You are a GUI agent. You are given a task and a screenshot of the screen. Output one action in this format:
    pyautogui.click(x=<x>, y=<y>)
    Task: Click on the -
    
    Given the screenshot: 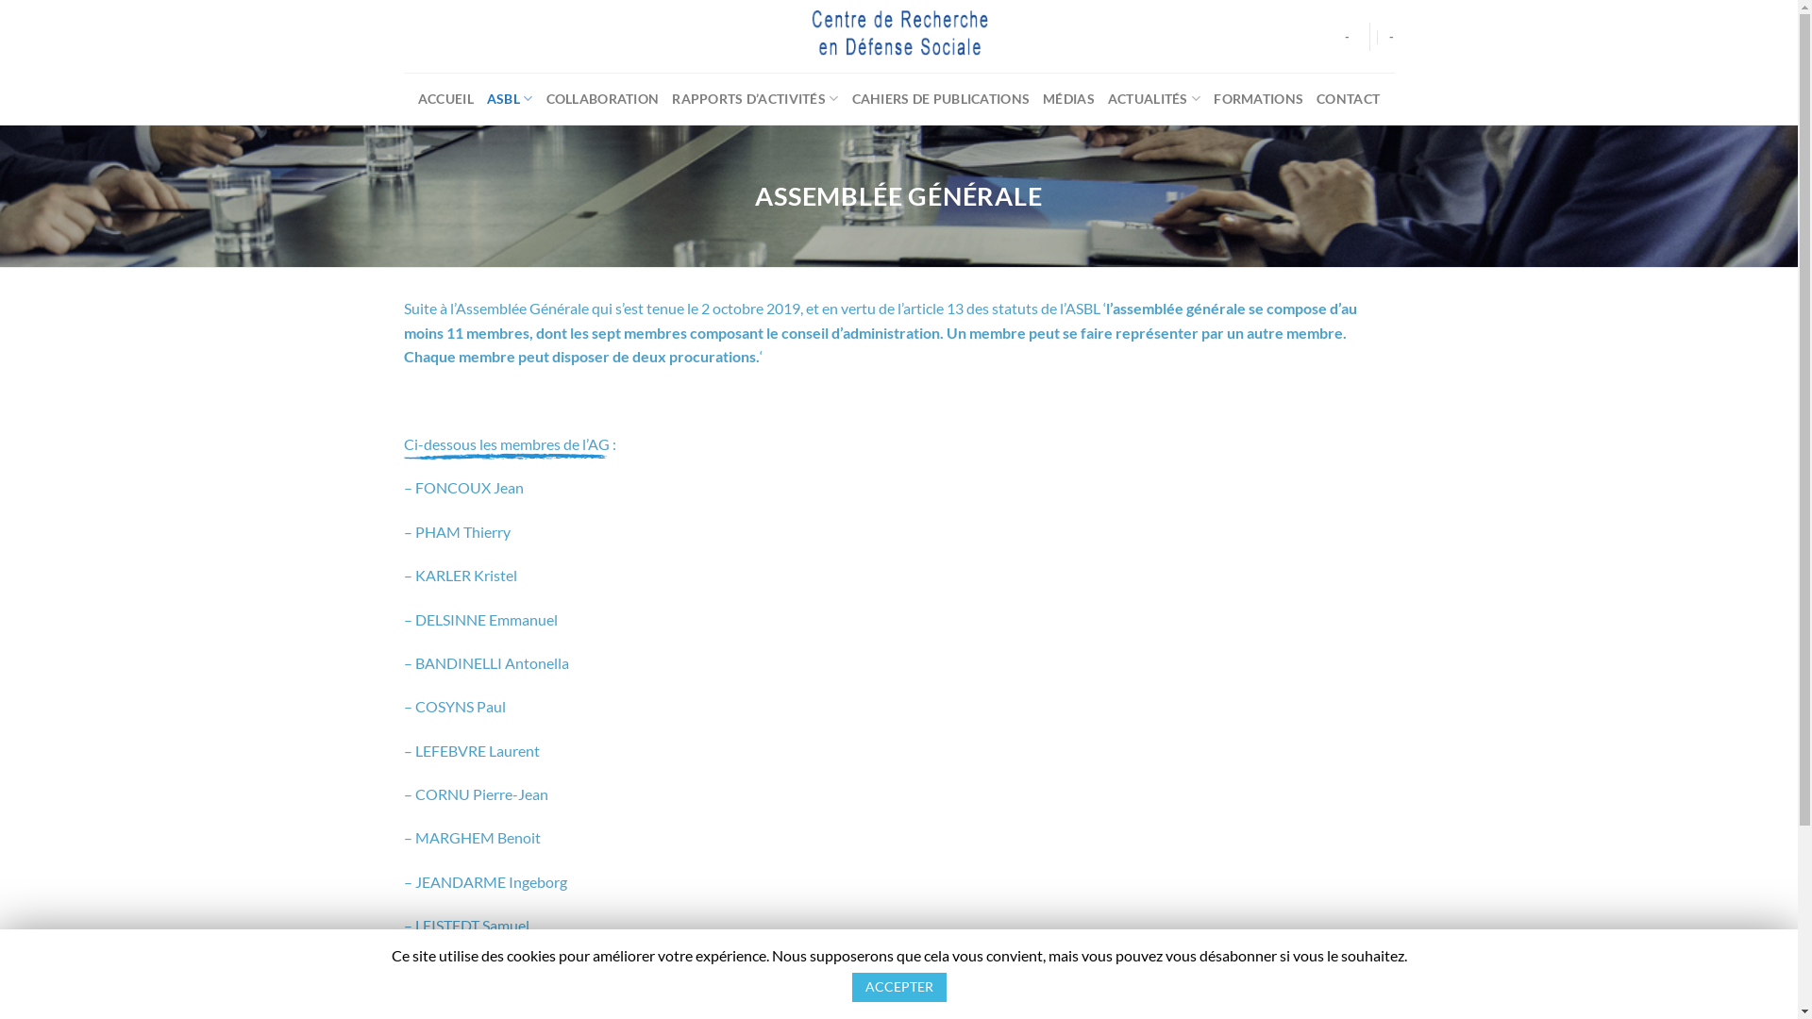 What is the action you would take?
    pyautogui.click(x=1391, y=36)
    